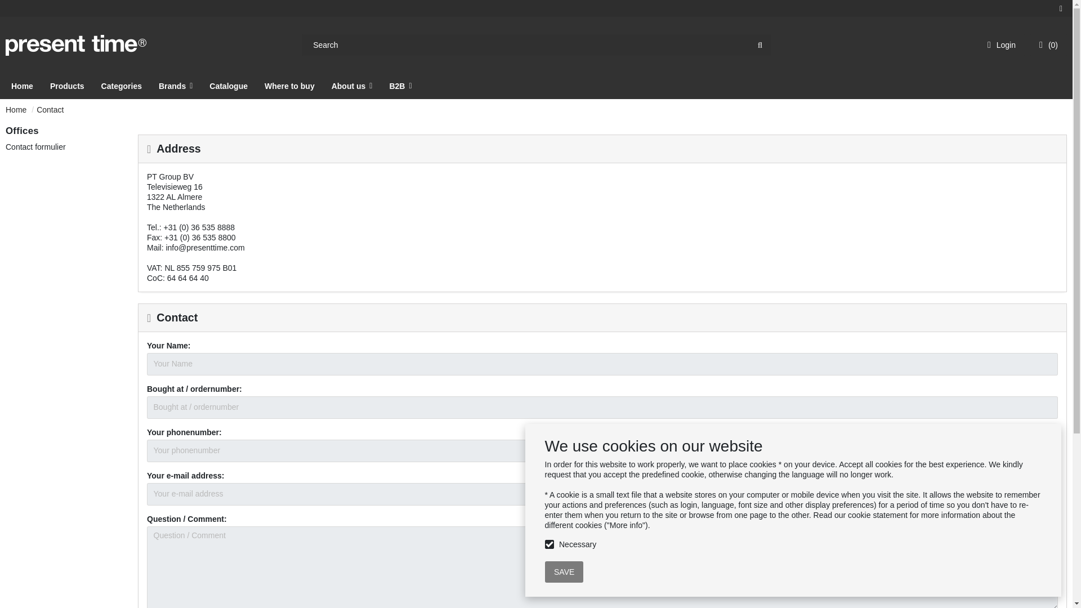 The height and width of the screenshot is (608, 1081). Describe the element at coordinates (22, 86) in the screenshot. I see `Home` at that location.